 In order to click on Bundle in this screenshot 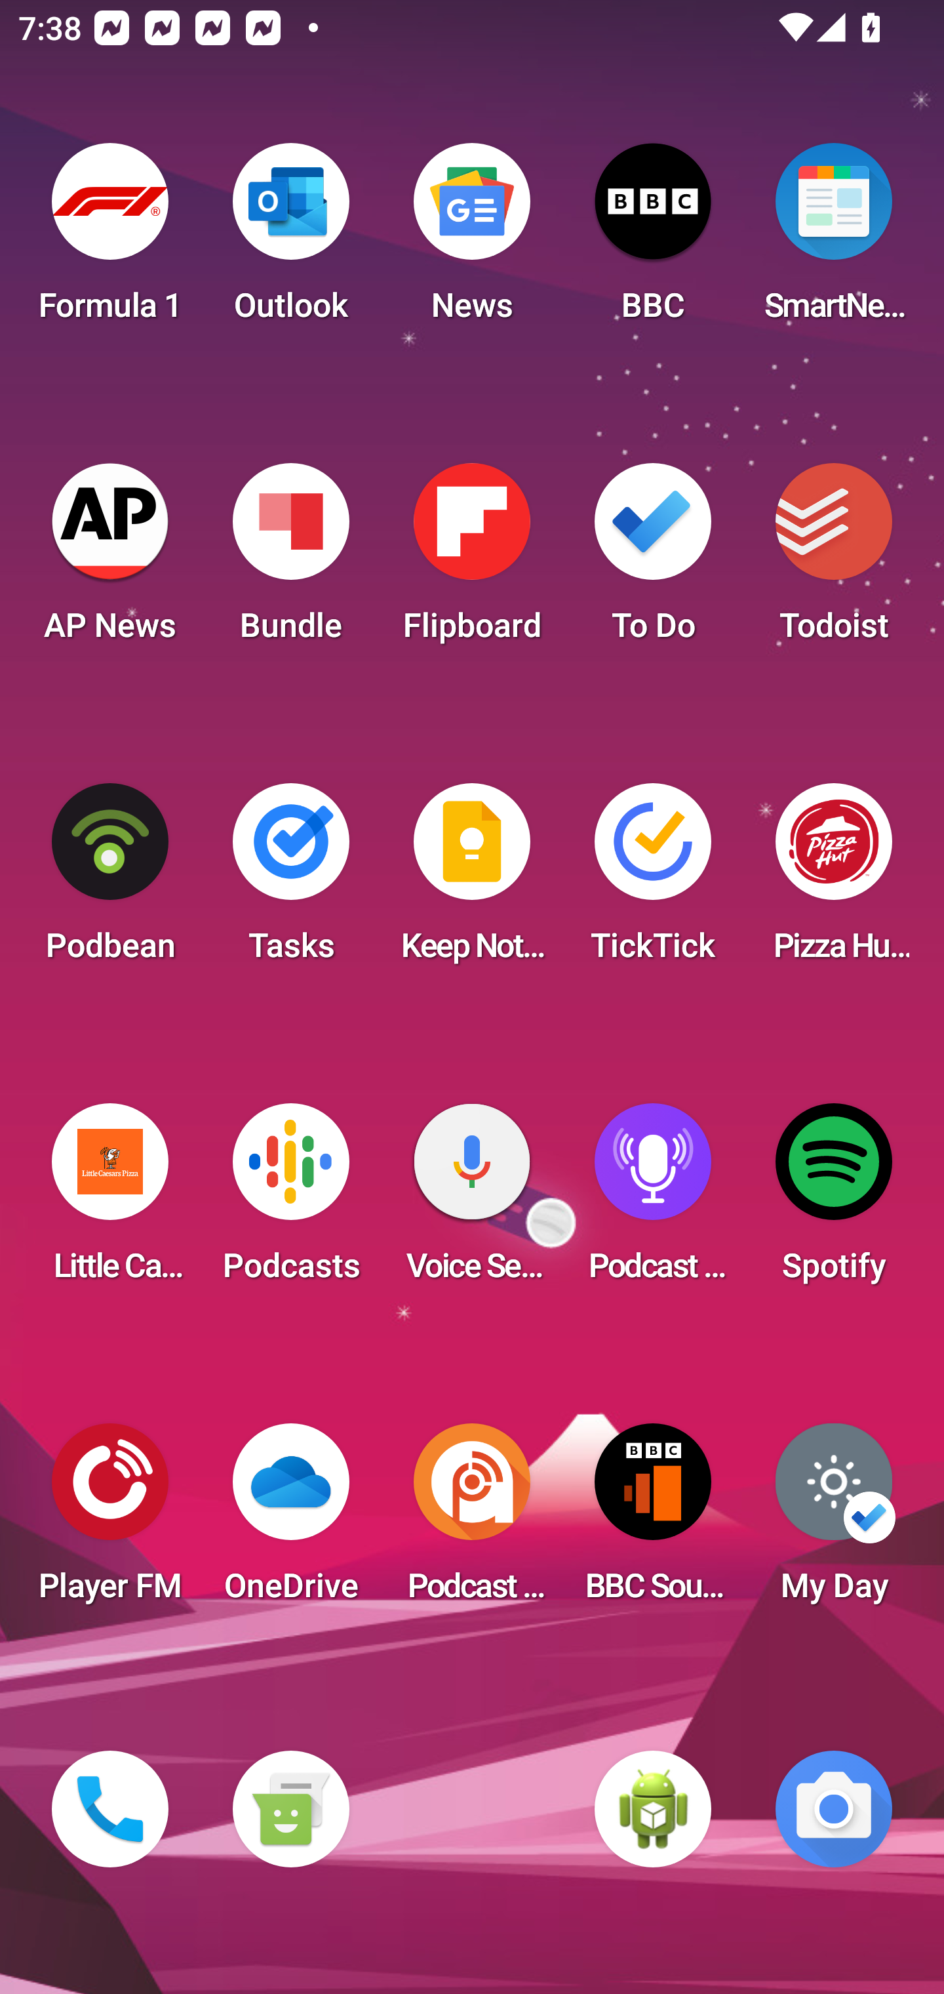, I will do `click(290, 560)`.